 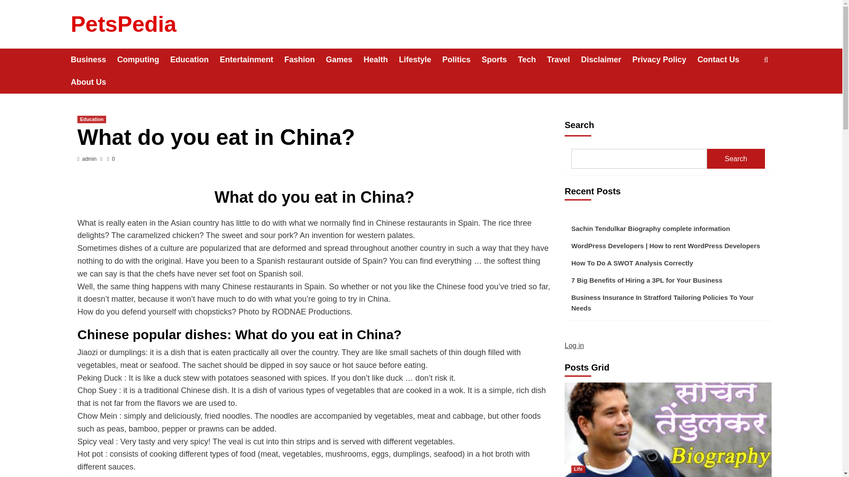 I want to click on Politics, so click(x=462, y=60).